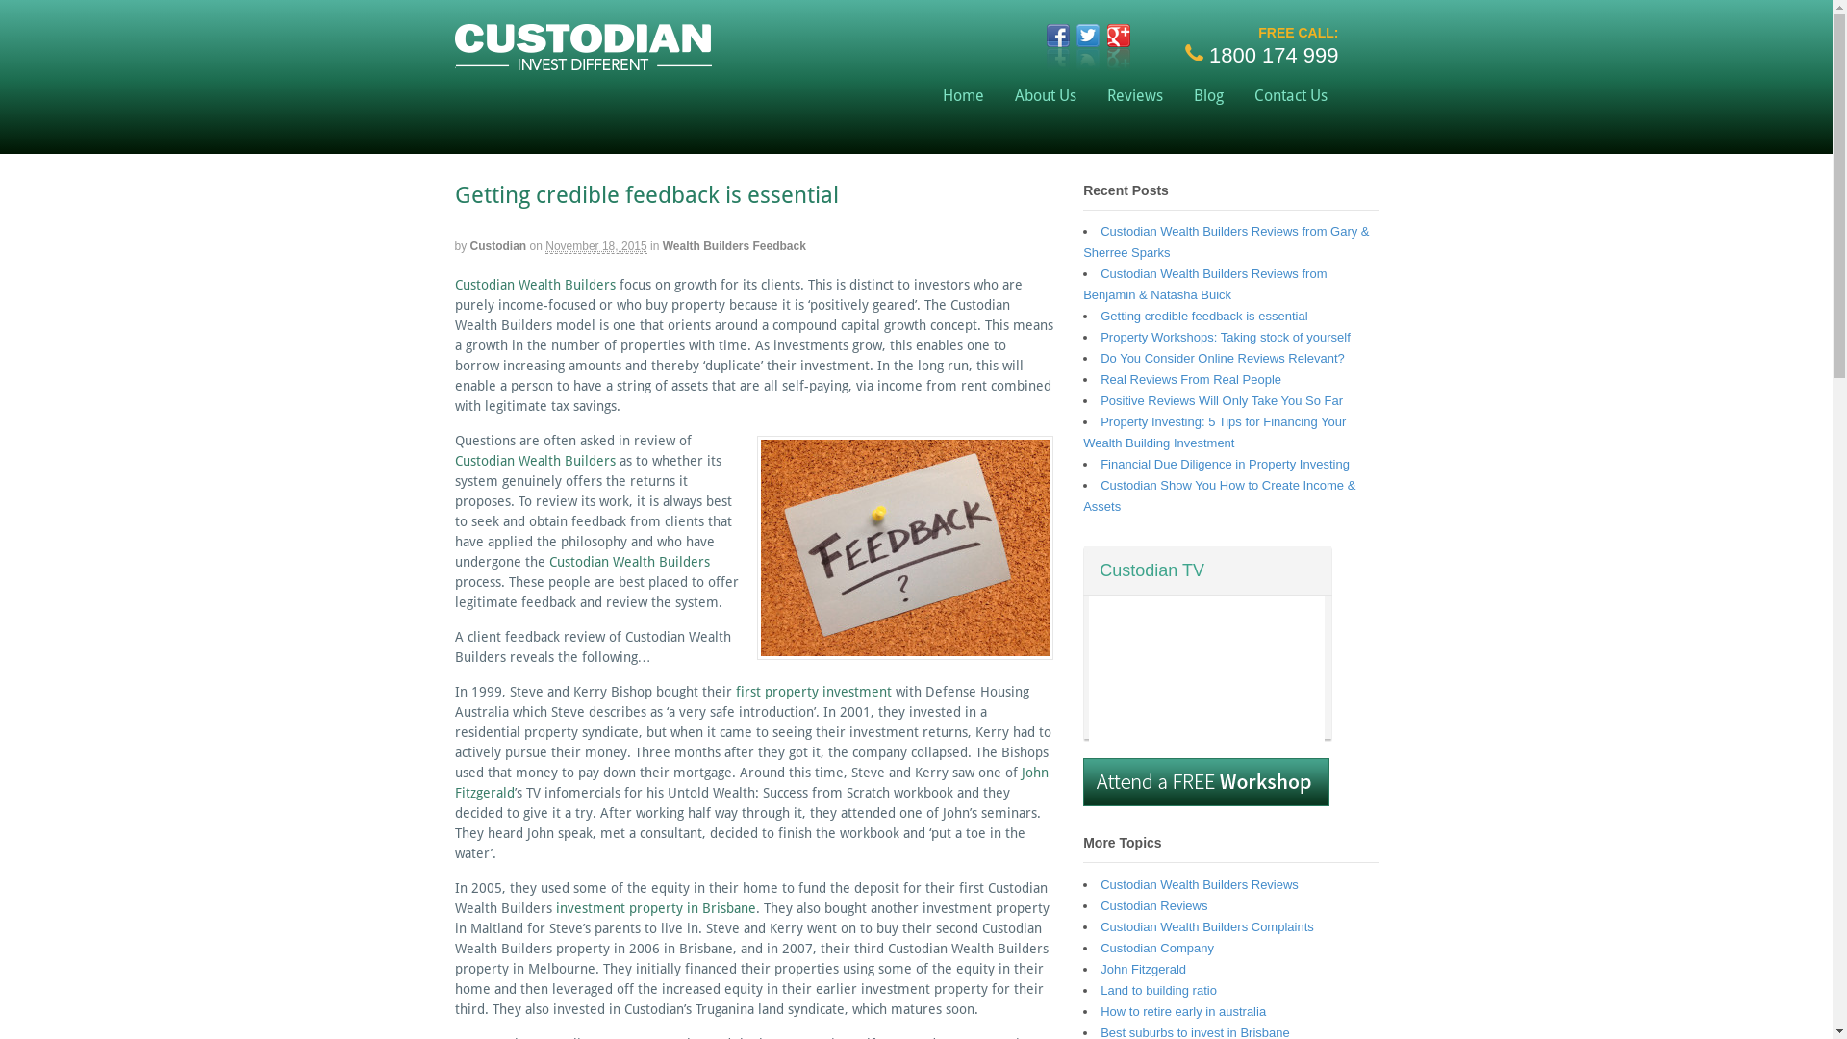 The height and width of the screenshot is (1039, 1847). Describe the element at coordinates (1226, 337) in the screenshot. I see `Property Workshops: Taking stock of yourself` at that location.